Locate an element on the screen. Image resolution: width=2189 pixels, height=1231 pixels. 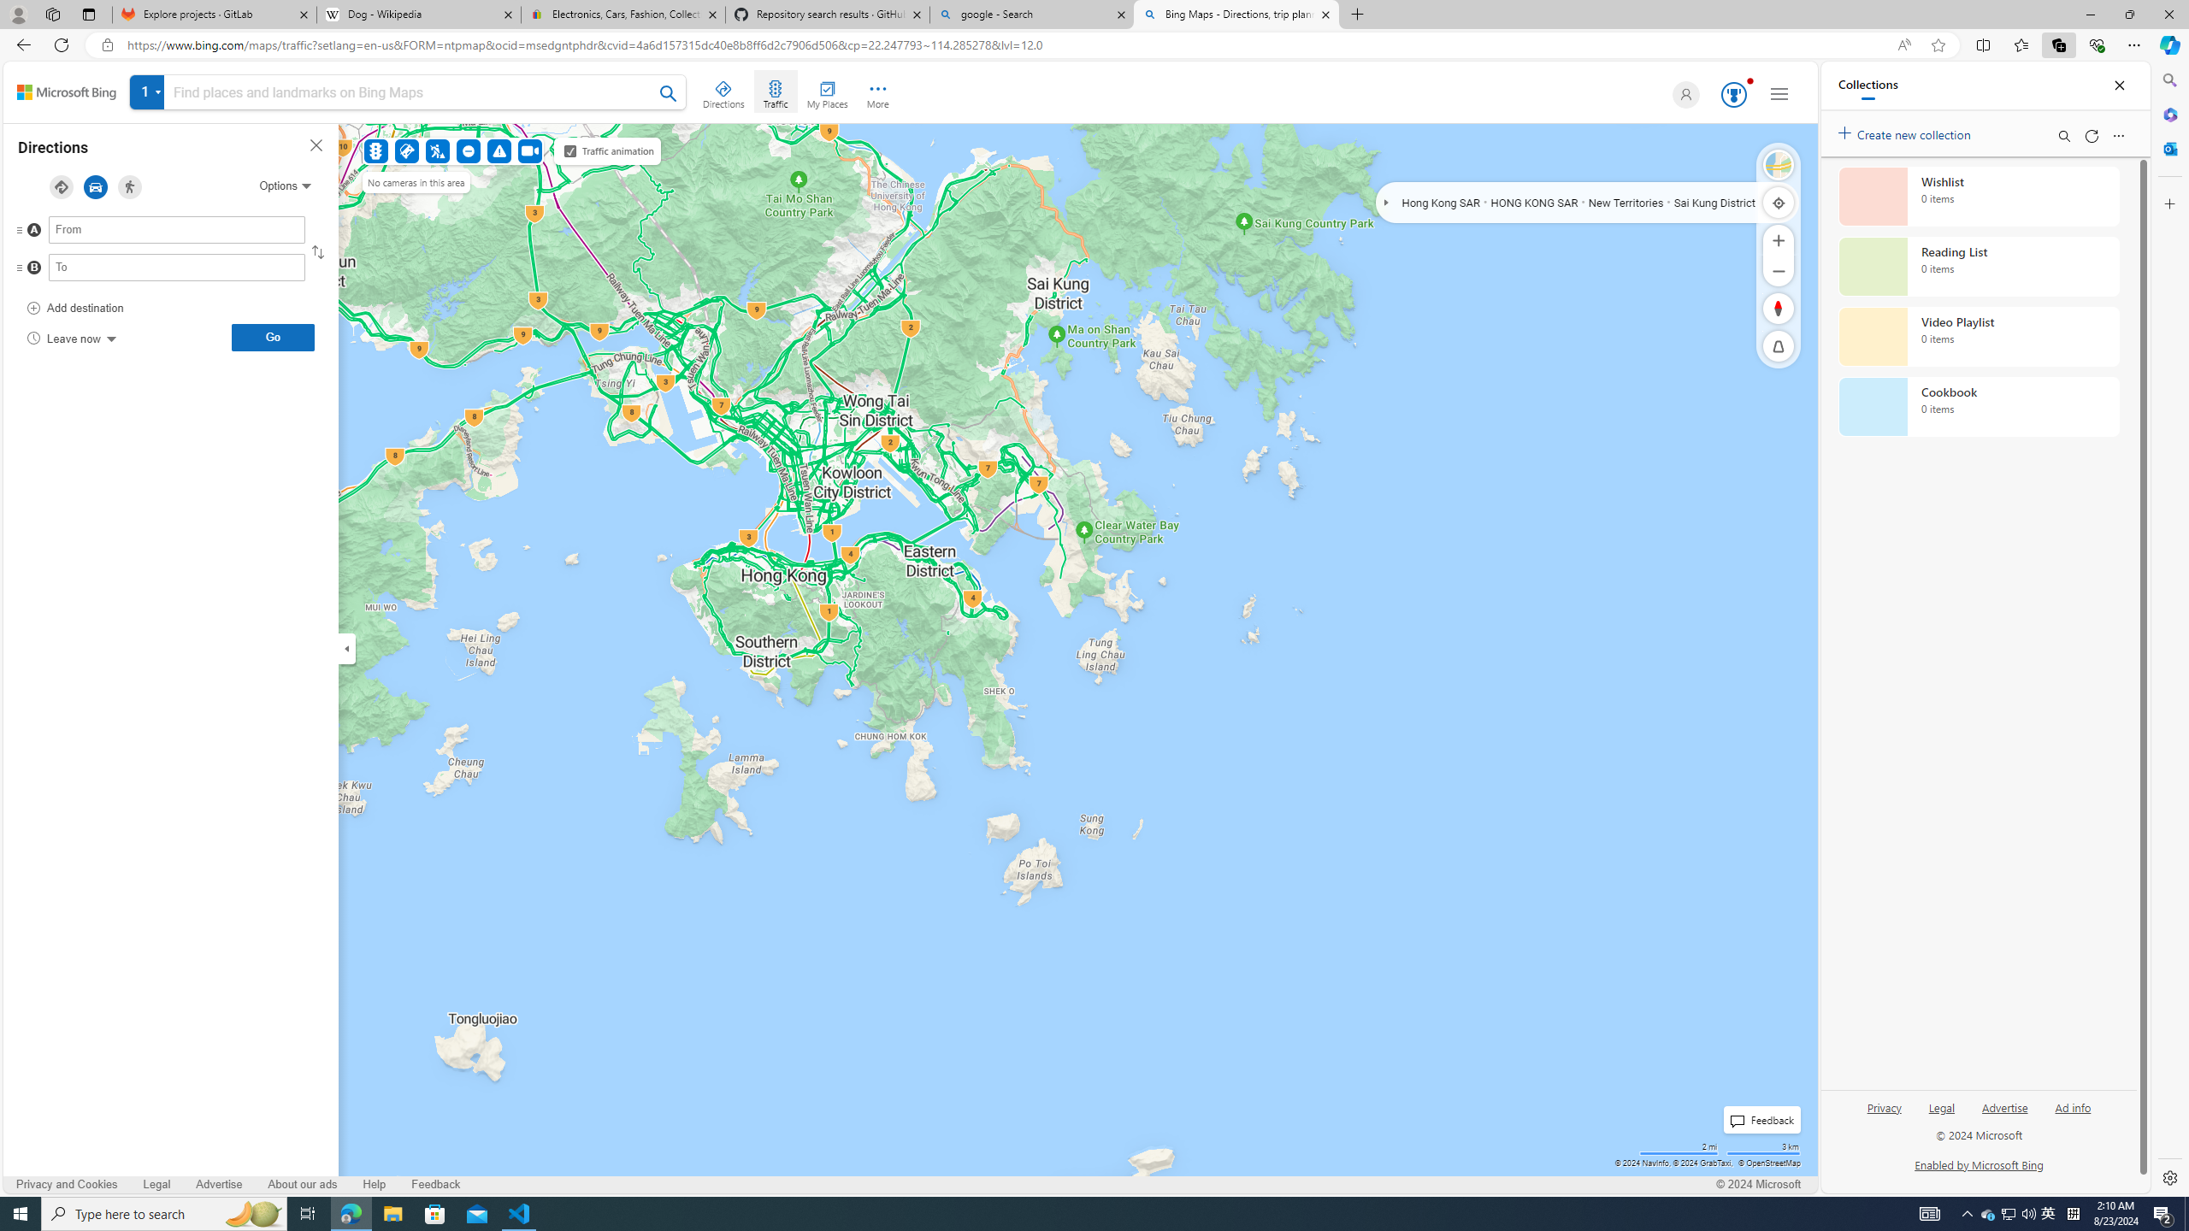
Wishlist collection, 0 items is located at coordinates (1979, 196).